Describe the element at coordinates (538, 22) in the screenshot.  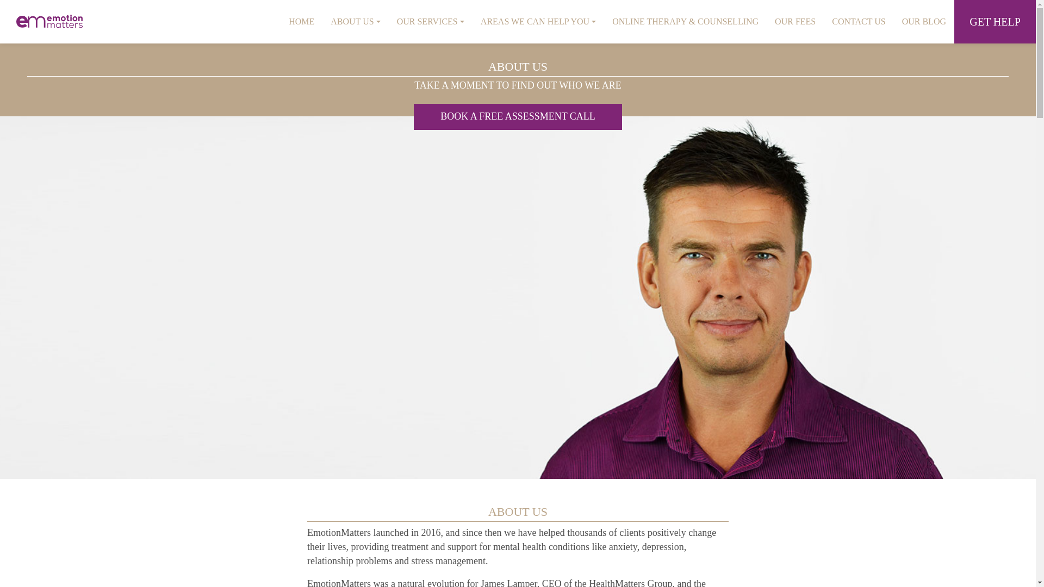
I see `HOME` at that location.